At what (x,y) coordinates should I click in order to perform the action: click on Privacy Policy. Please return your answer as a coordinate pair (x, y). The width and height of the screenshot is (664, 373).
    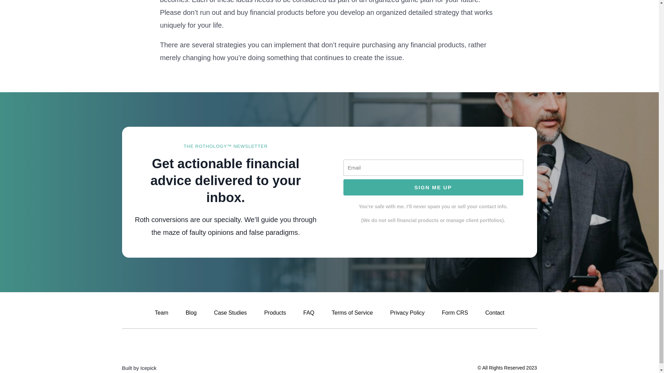
    Looking at the image, I should click on (407, 313).